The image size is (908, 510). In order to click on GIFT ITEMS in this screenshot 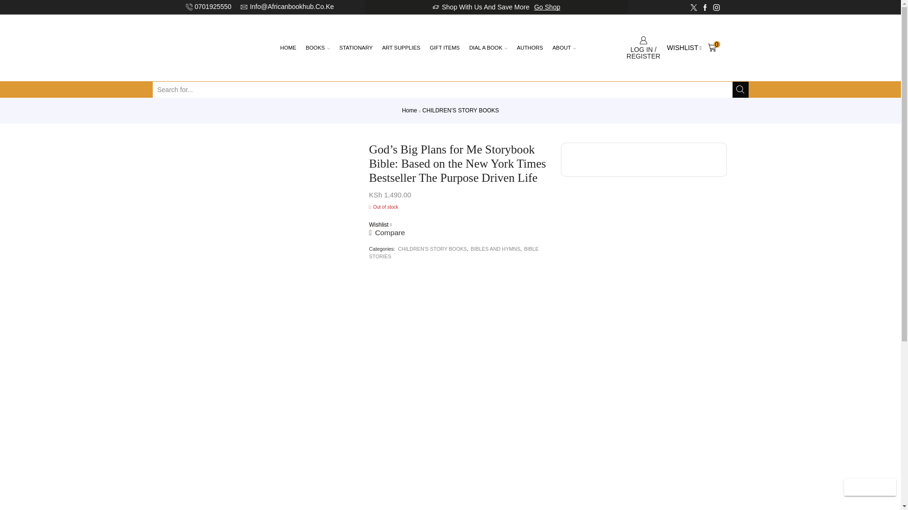, I will do `click(445, 47)`.